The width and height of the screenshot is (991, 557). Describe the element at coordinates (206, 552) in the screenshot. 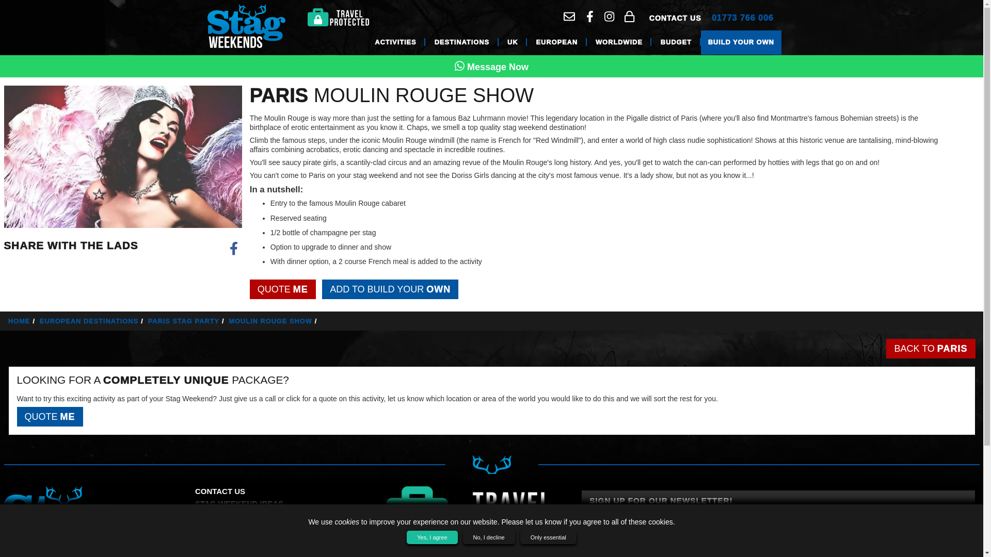

I see `BLOG` at that location.